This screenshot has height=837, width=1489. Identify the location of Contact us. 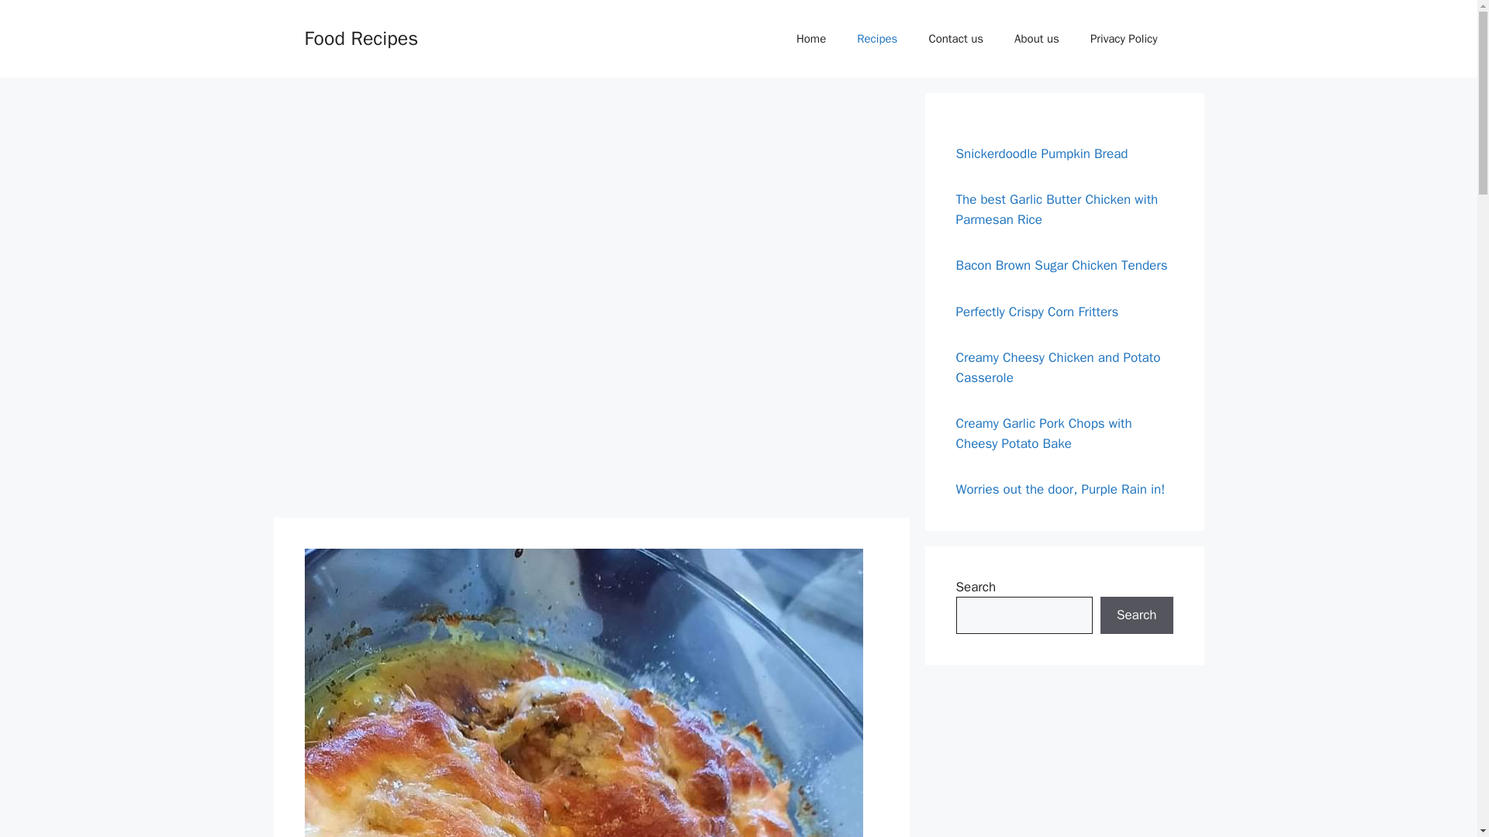
(955, 39).